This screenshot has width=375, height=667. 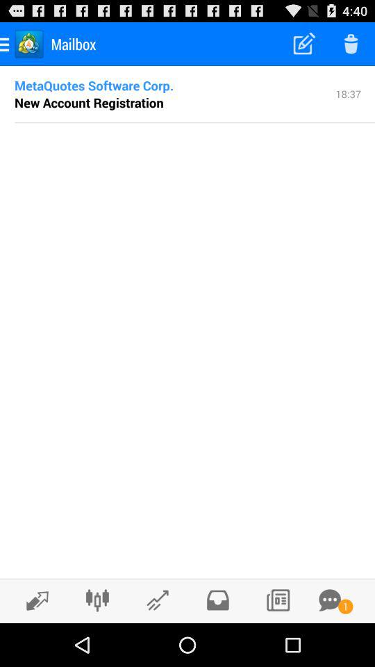 I want to click on send email, so click(x=157, y=600).